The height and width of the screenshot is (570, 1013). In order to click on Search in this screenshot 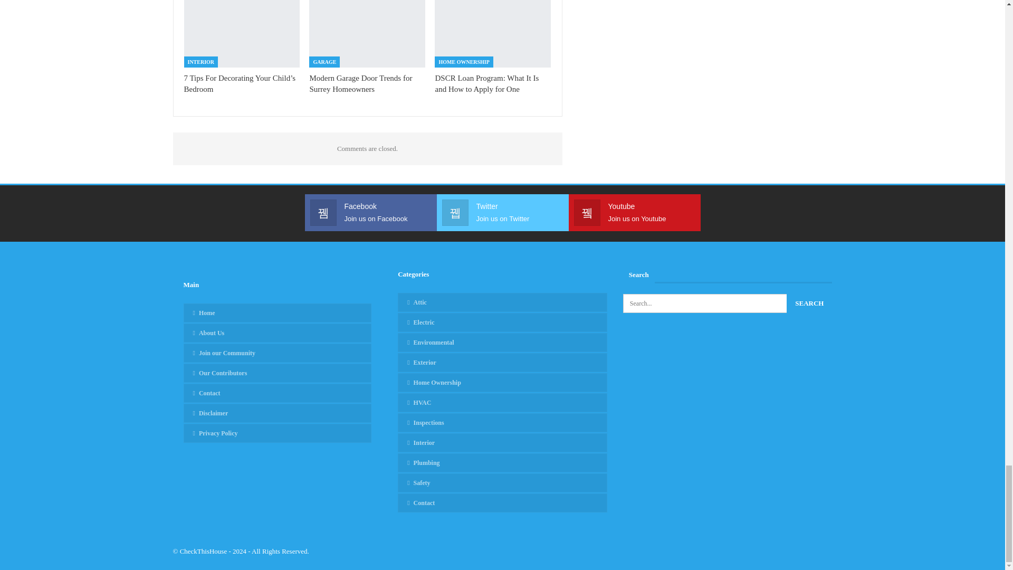, I will do `click(809, 303)`.